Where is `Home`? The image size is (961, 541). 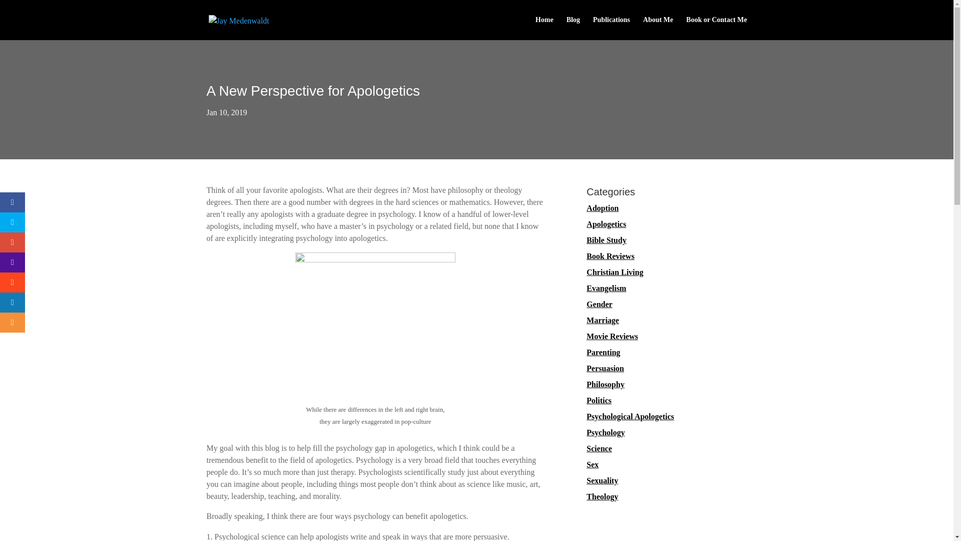
Home is located at coordinates (544, 28).